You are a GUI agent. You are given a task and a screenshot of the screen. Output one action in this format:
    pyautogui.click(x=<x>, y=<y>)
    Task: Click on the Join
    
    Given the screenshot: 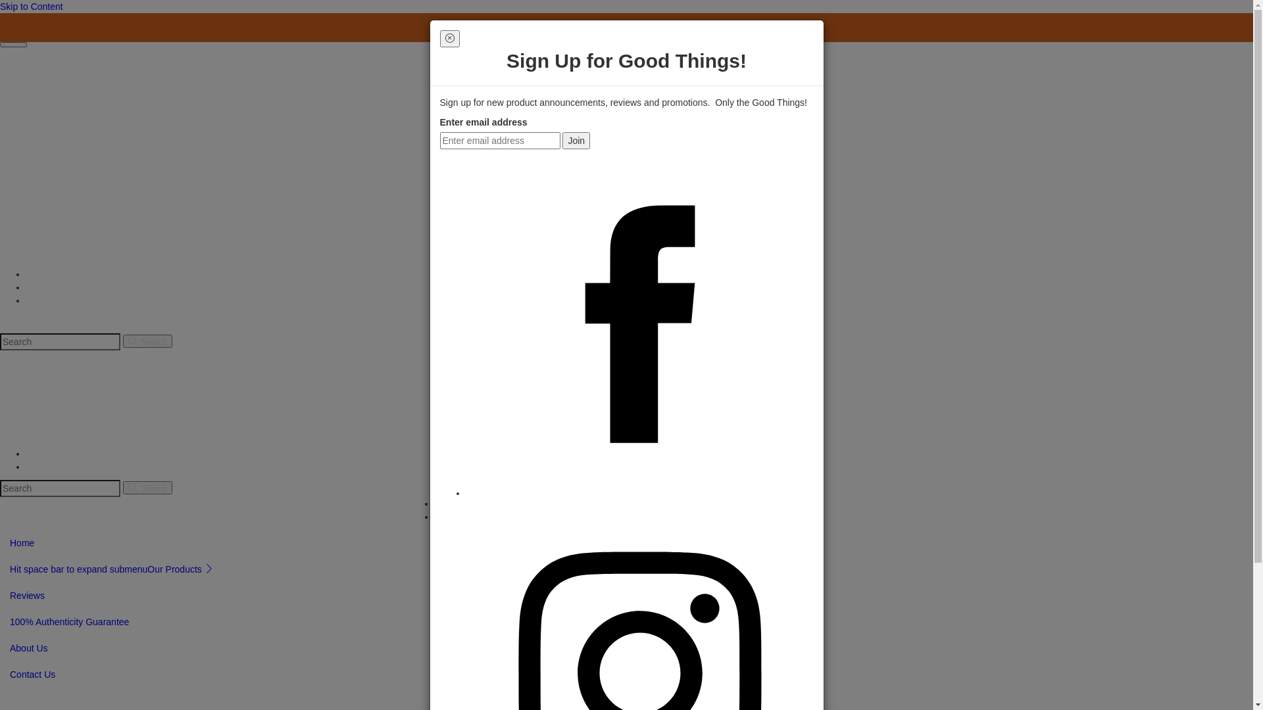 What is the action you would take?
    pyautogui.click(x=576, y=141)
    